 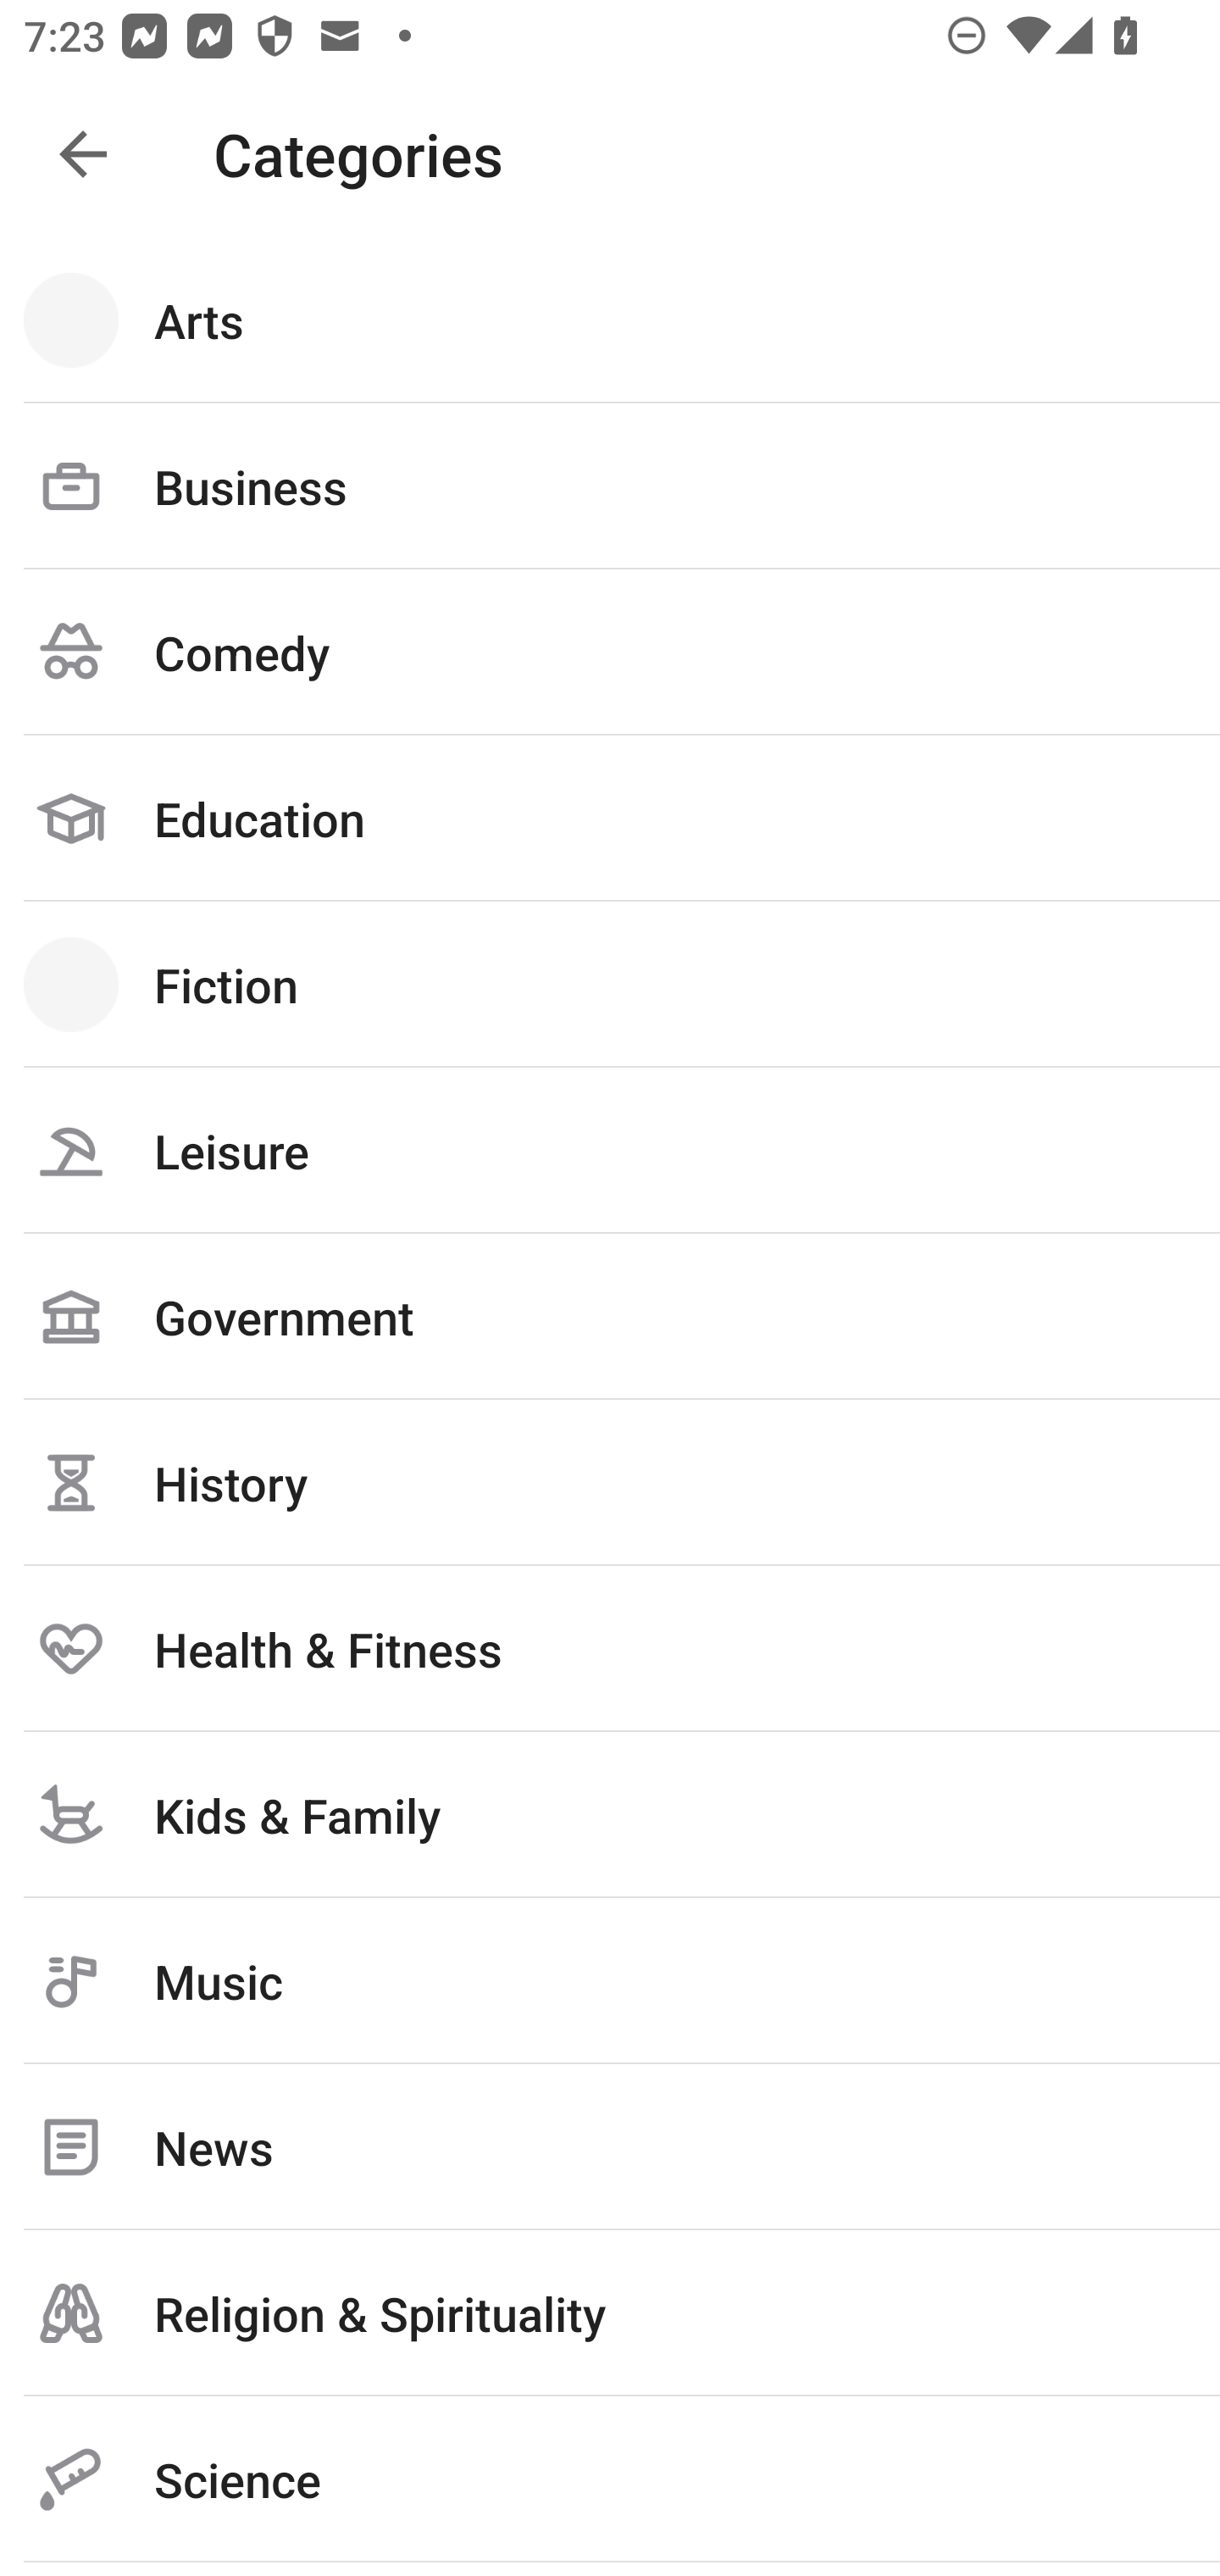 What do you see at coordinates (610, 1316) in the screenshot?
I see `Government` at bounding box center [610, 1316].